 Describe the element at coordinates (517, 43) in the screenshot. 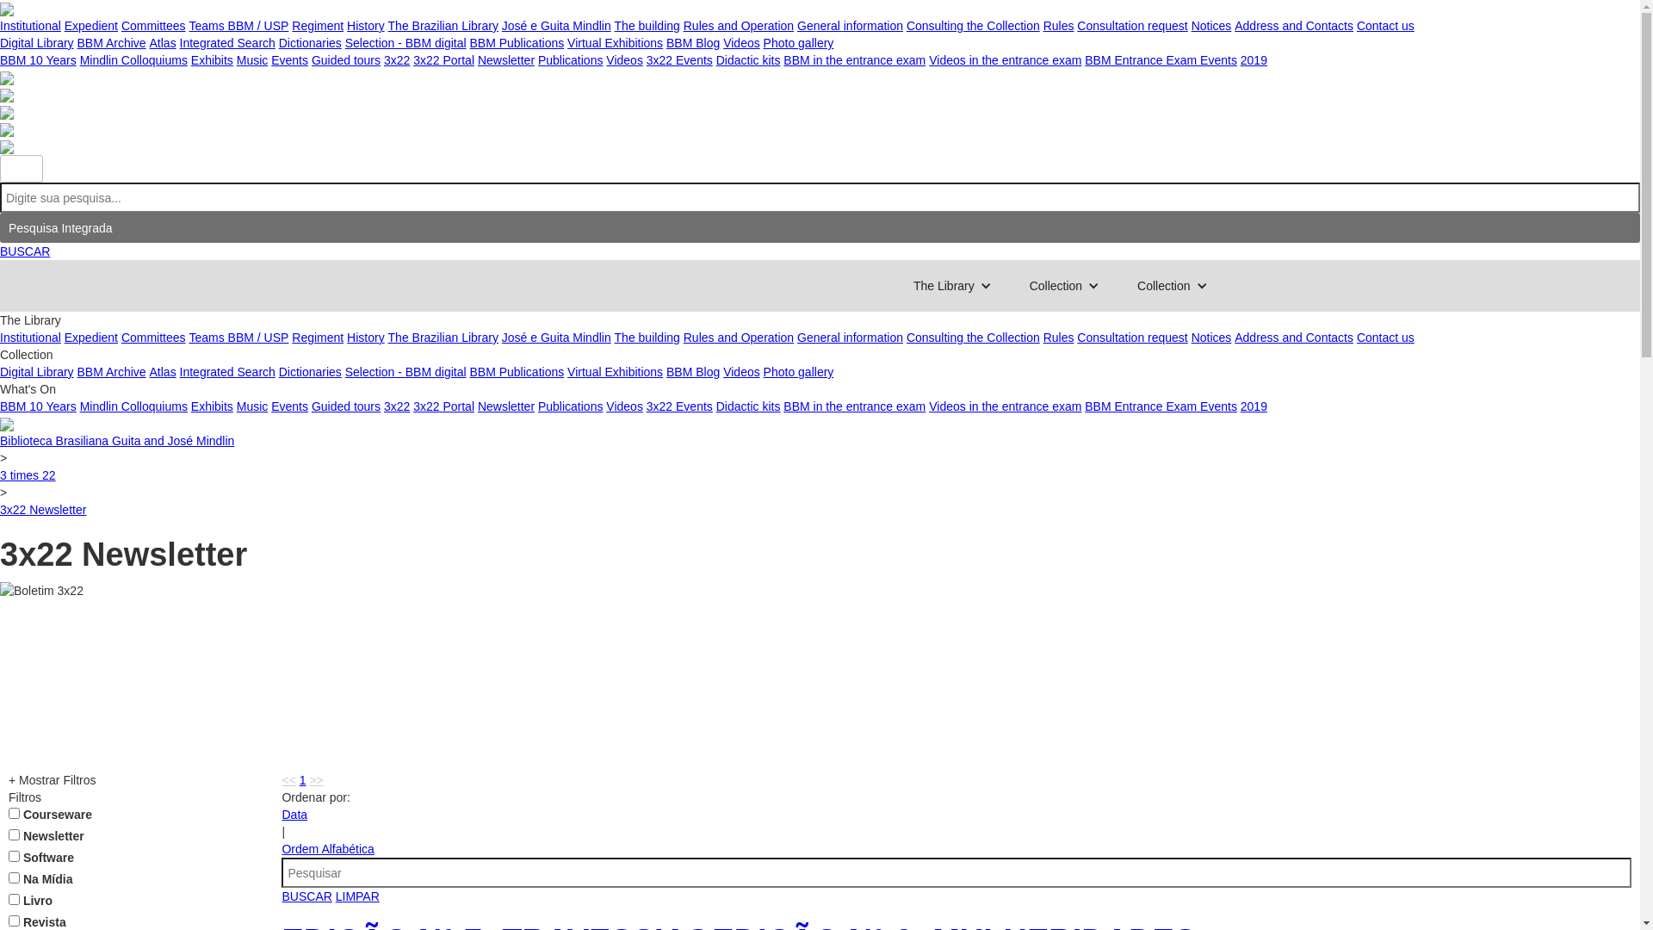

I see `BBM Publications` at that location.